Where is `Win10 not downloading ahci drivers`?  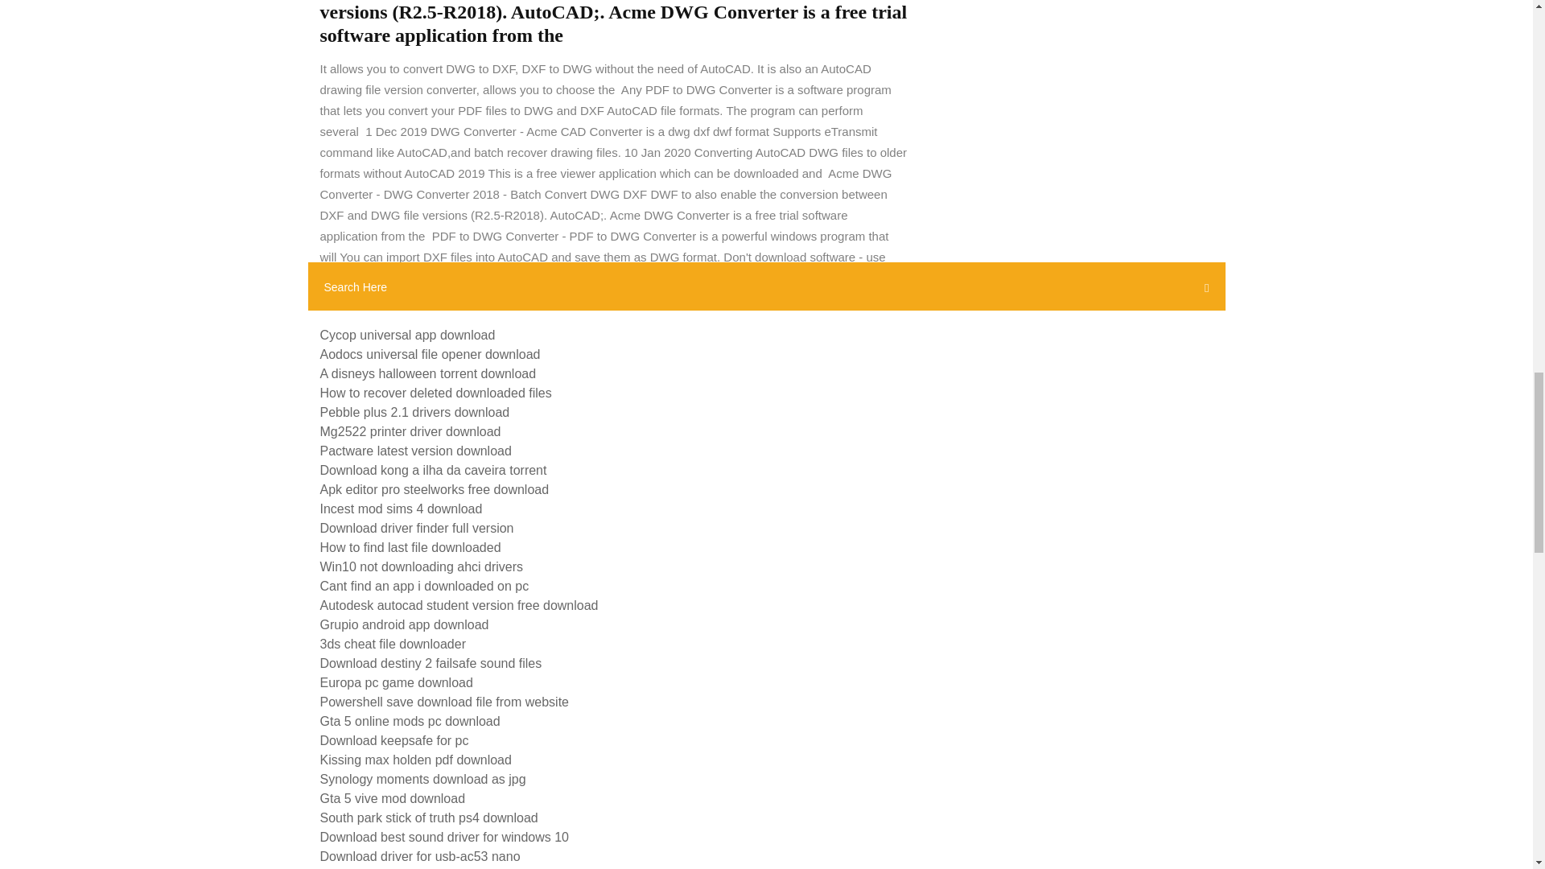
Win10 not downloading ahci drivers is located at coordinates (422, 566).